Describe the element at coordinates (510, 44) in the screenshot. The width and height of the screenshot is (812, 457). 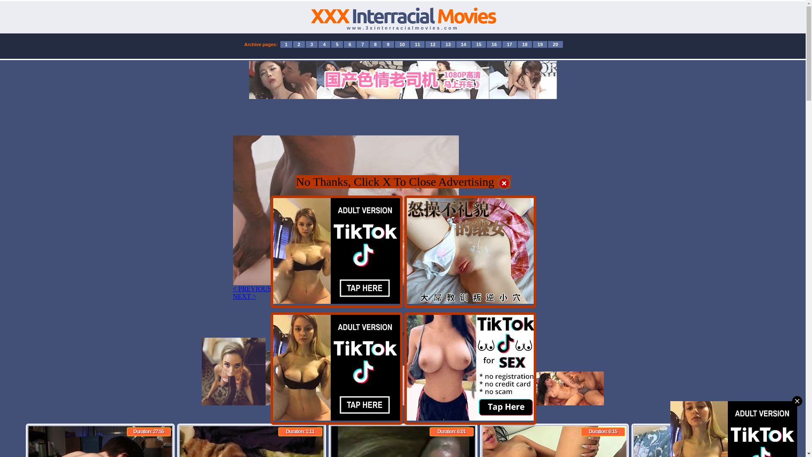
I see `17` at that location.